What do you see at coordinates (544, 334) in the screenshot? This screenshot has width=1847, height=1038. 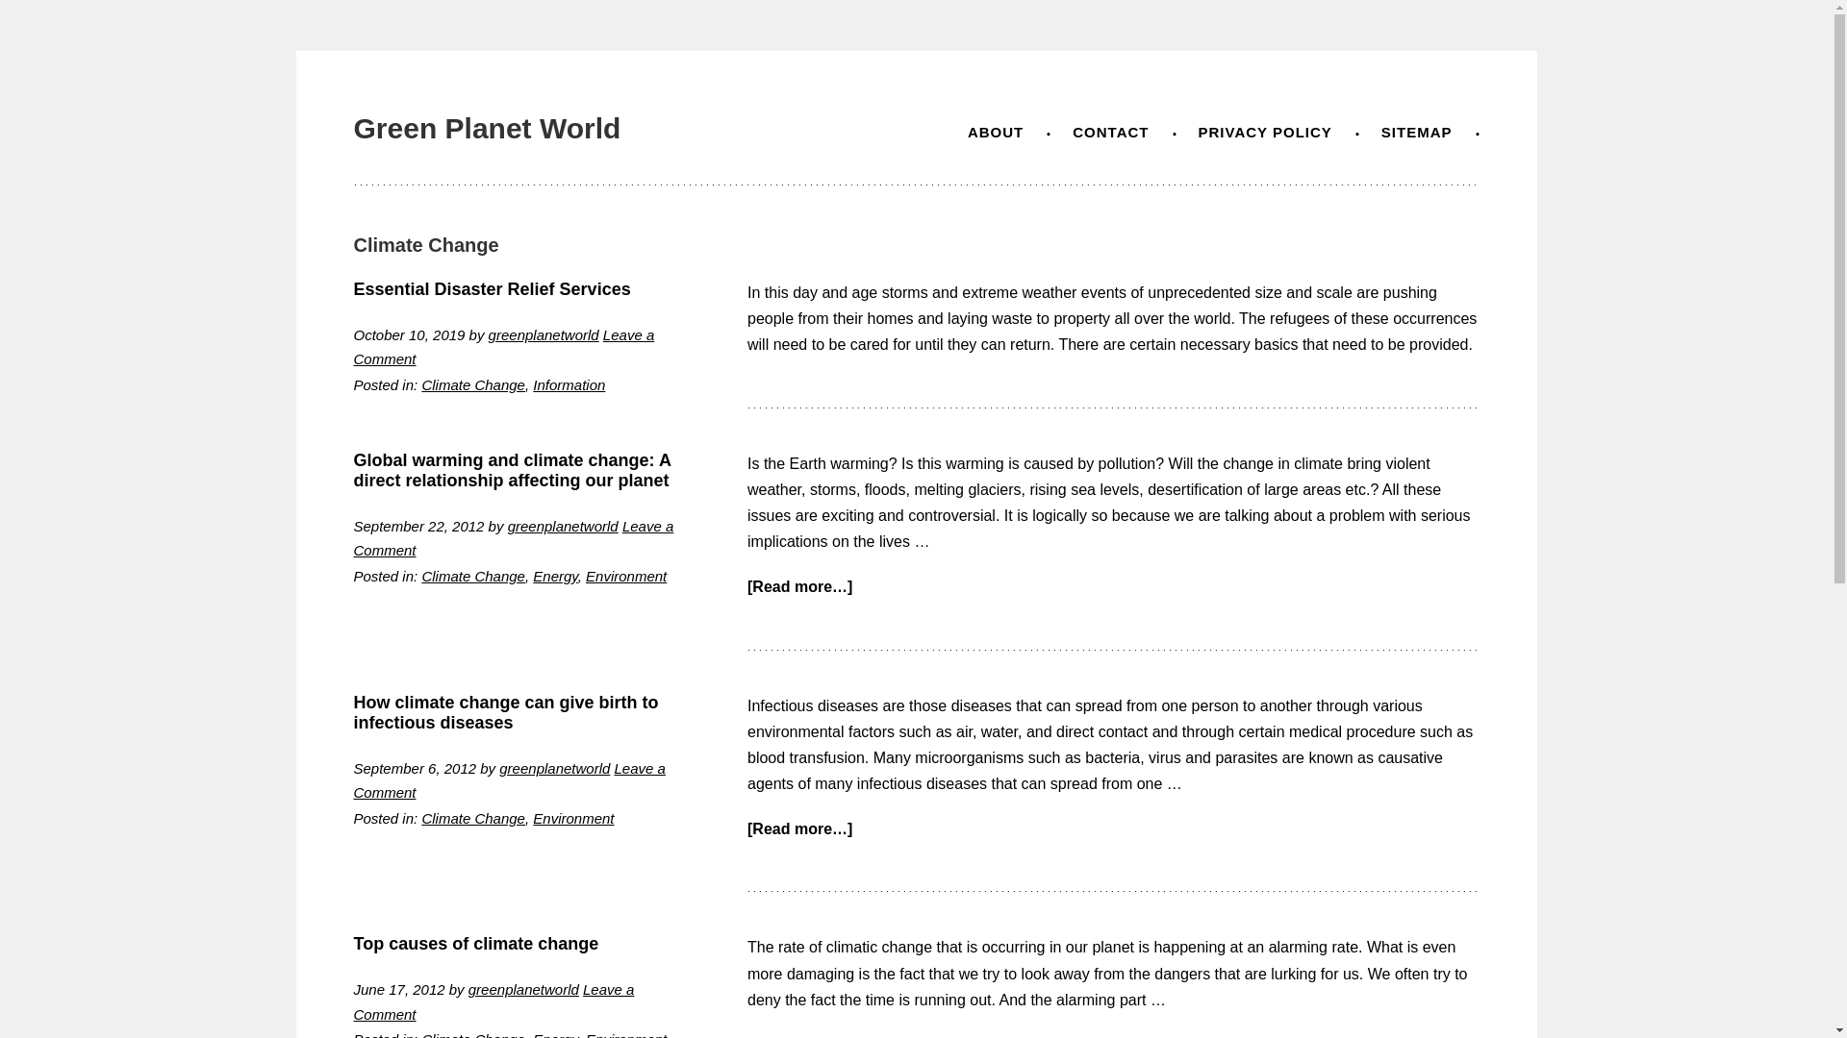 I see `Posts by greenplanetworld` at bounding box center [544, 334].